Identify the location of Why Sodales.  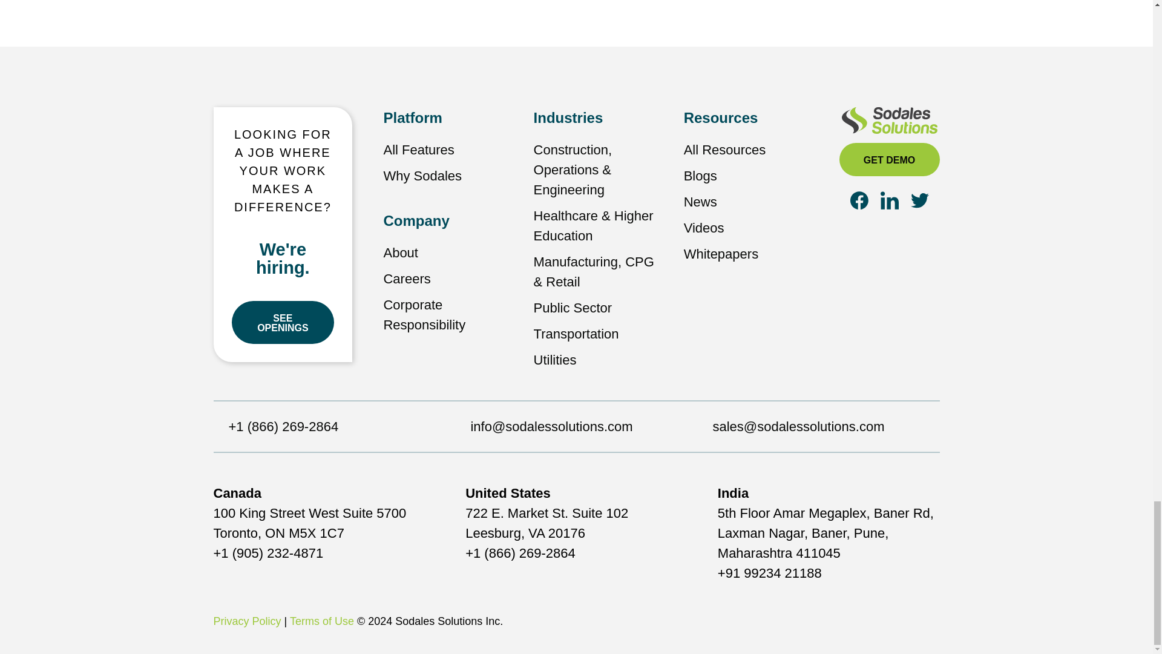
(422, 176).